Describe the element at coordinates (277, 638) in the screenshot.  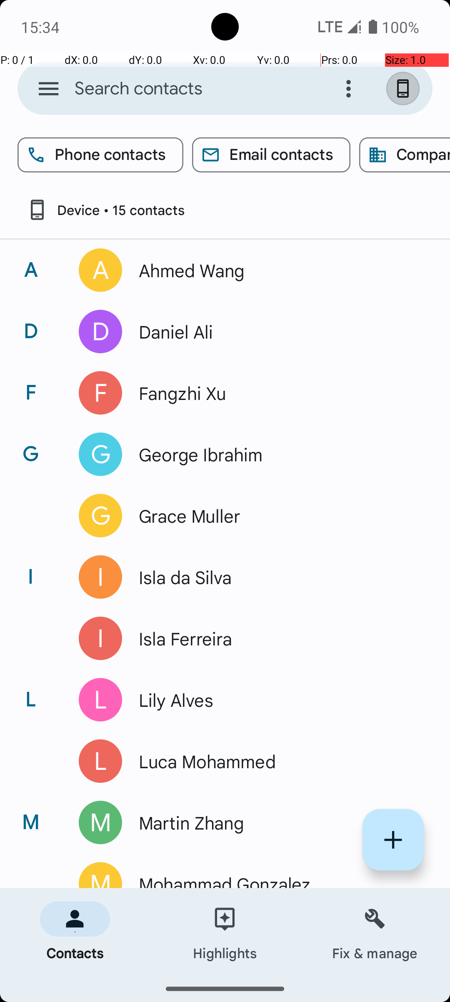
I see `Isla Ferreira` at that location.